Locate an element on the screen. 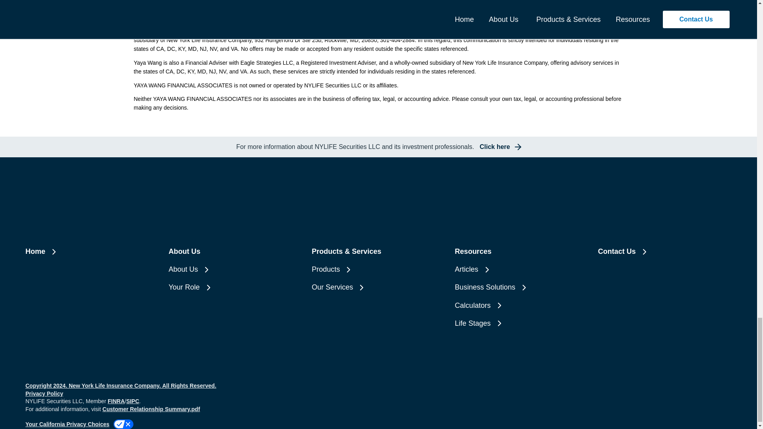 The width and height of the screenshot is (763, 429). SIPC is located at coordinates (475, 31).